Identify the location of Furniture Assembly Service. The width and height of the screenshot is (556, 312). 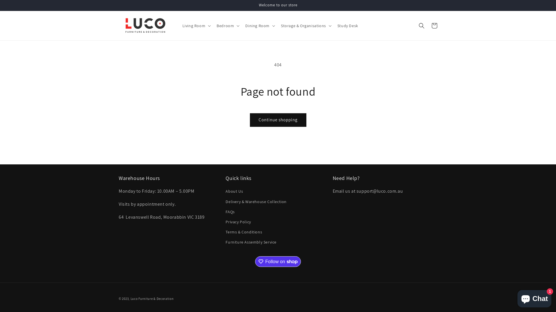
(251, 242).